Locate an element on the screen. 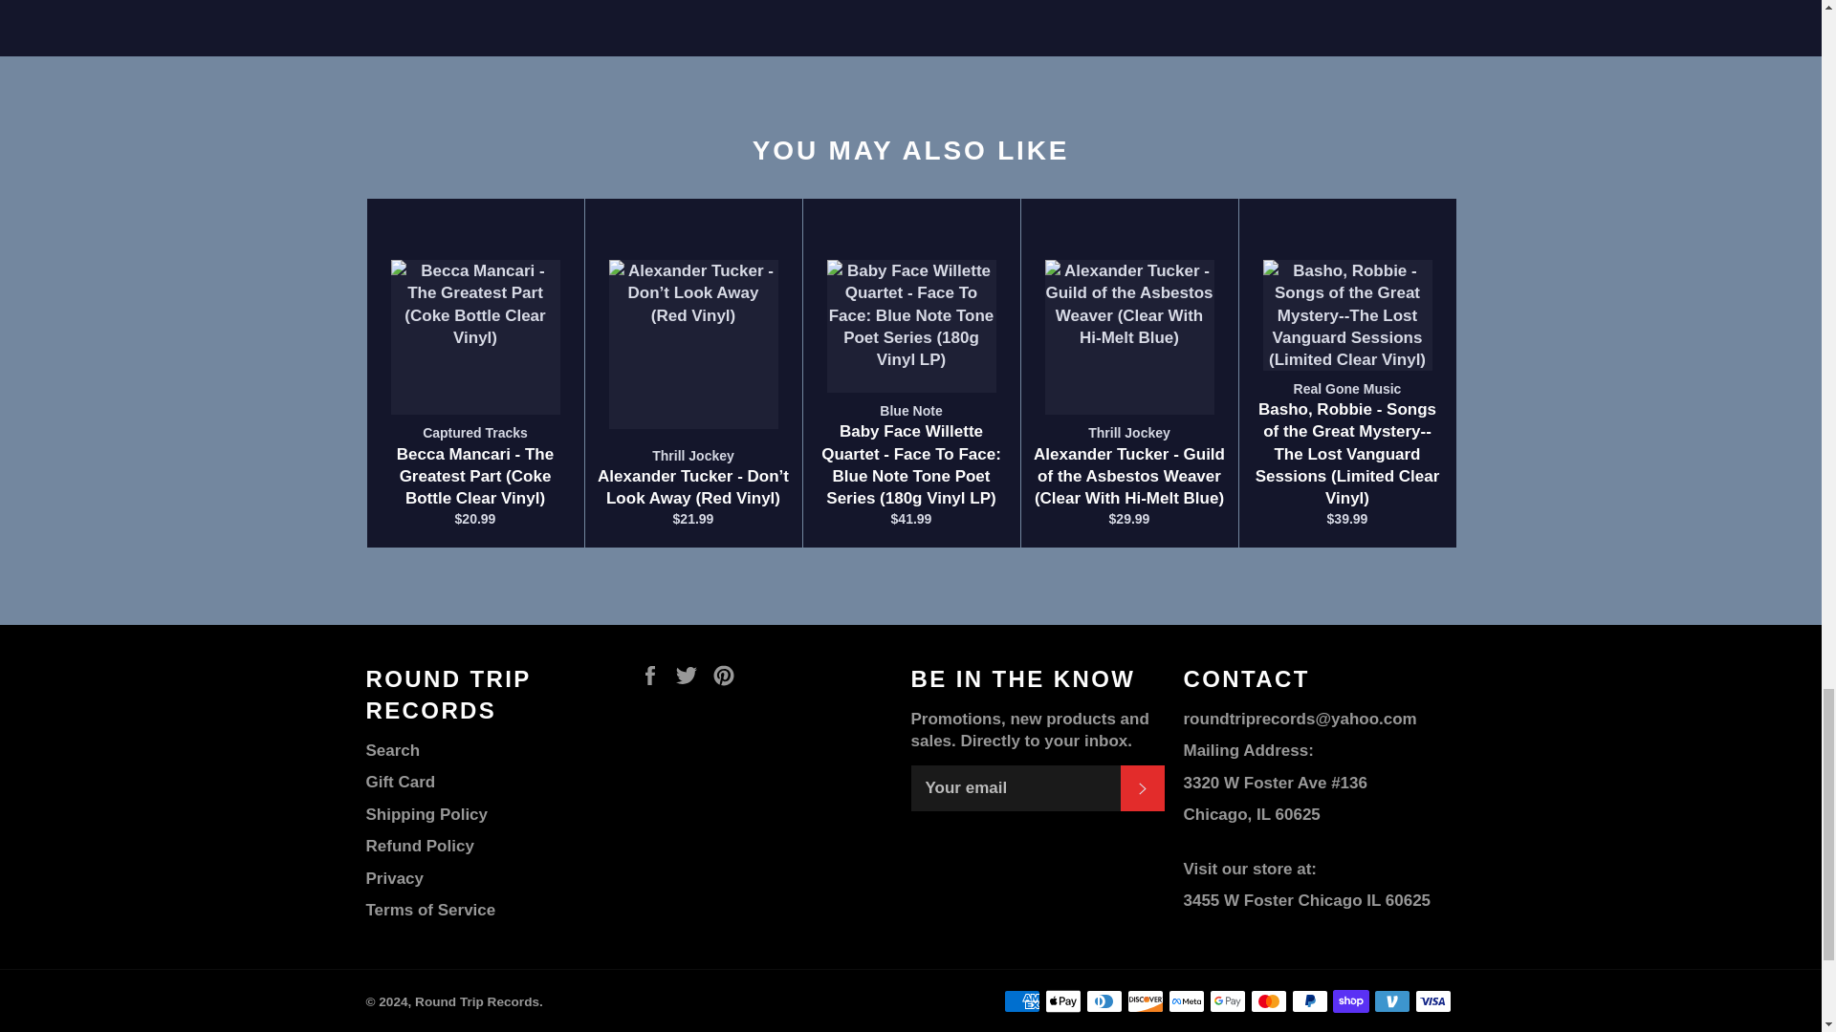  Round Trip Records on Twitter is located at coordinates (690, 675).